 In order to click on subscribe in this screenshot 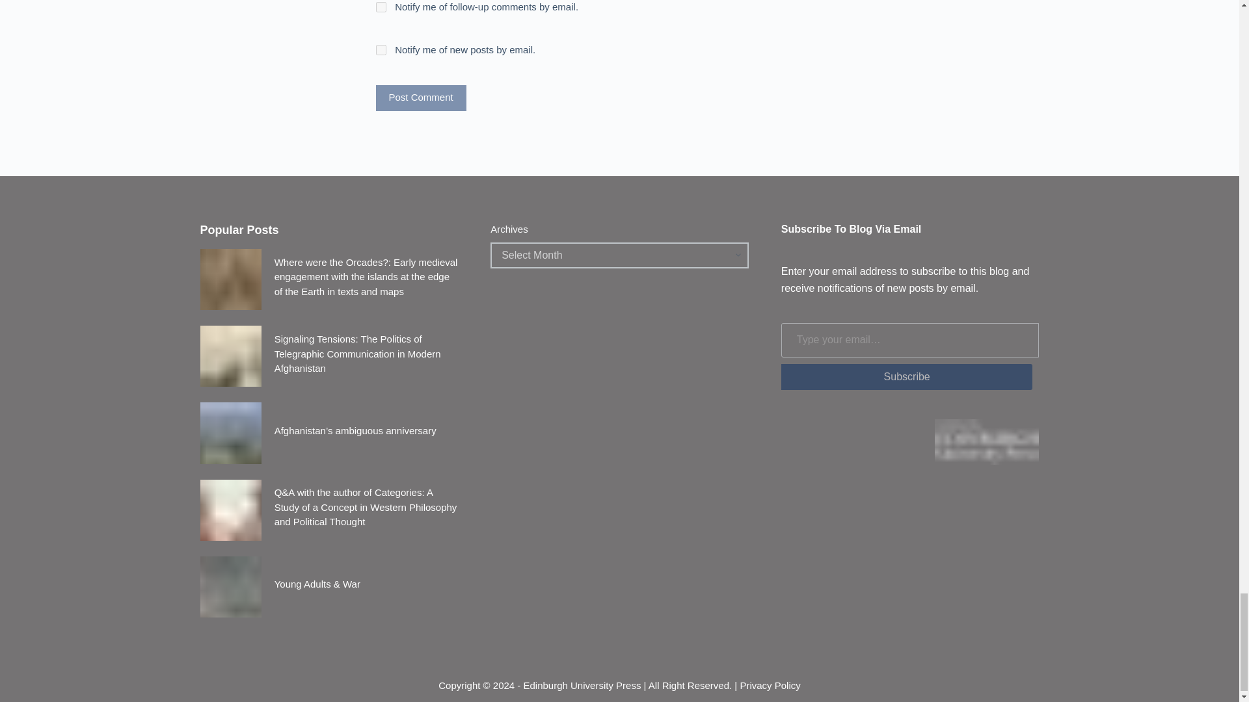, I will do `click(381, 7)`.